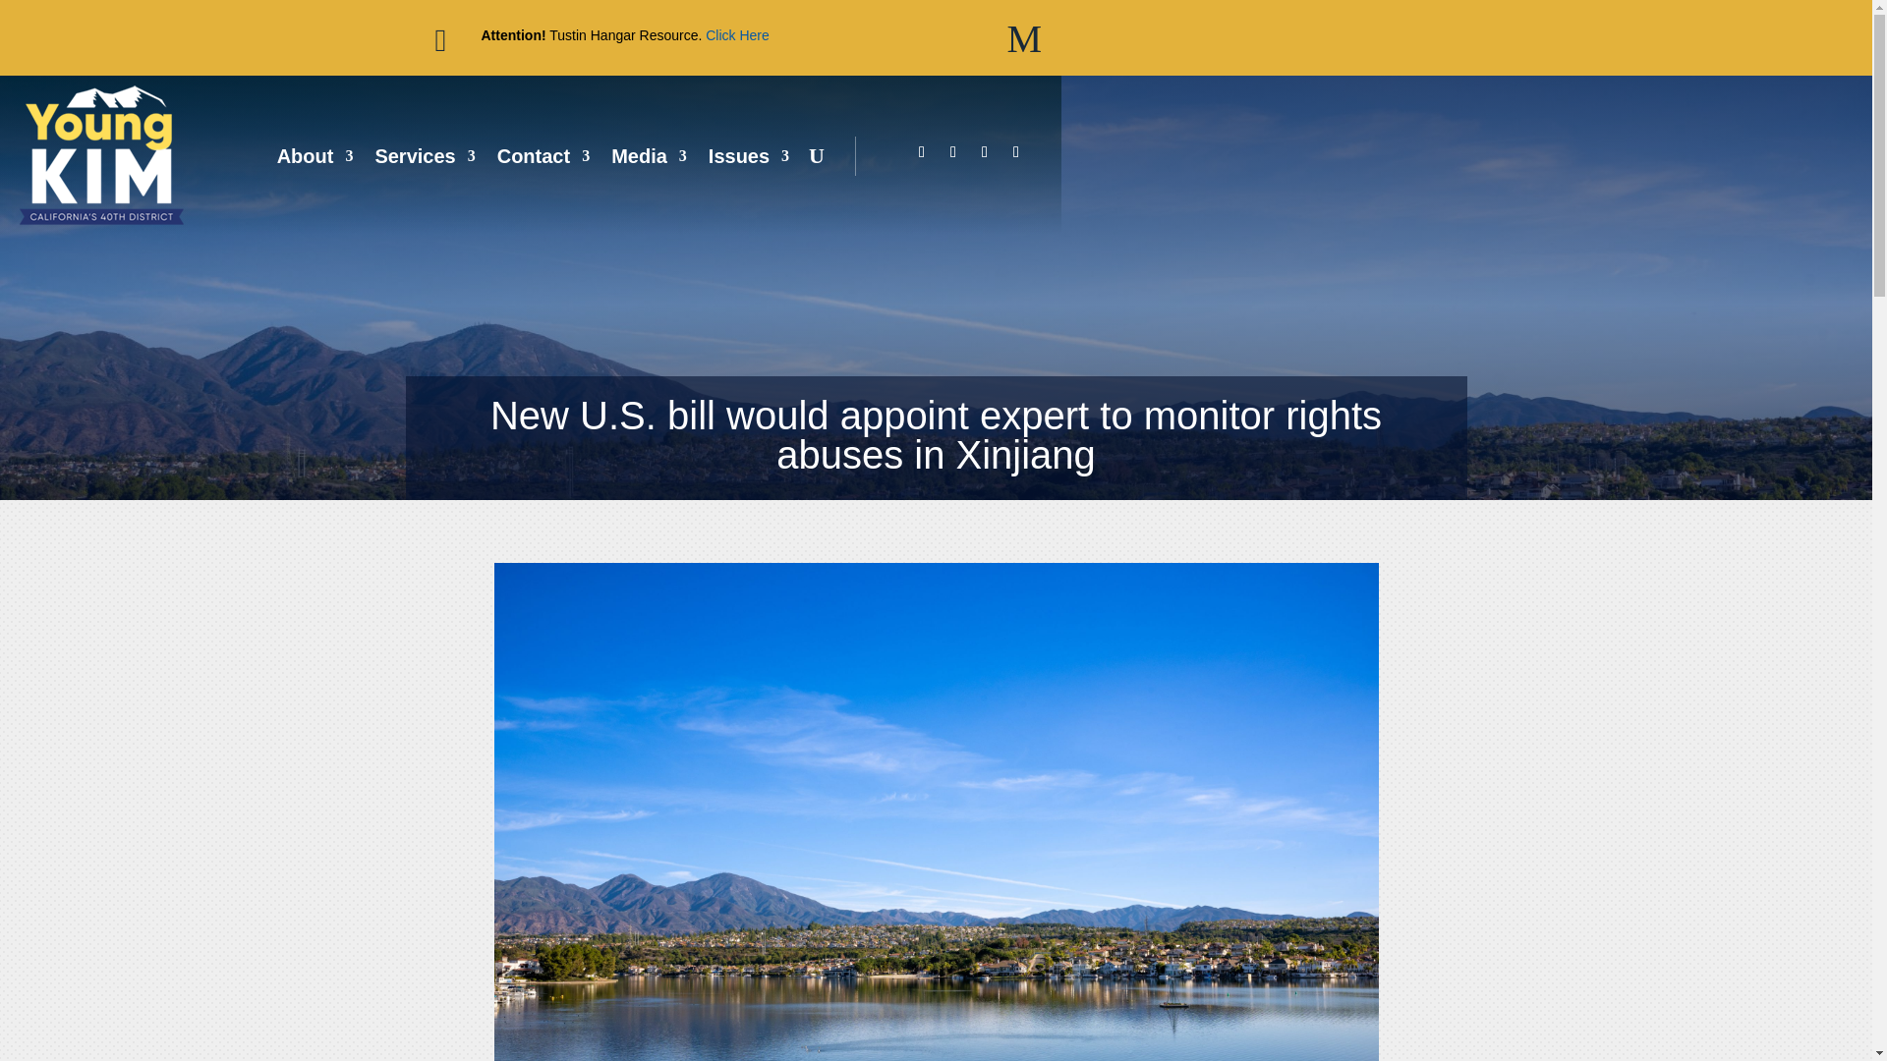 This screenshot has width=1887, height=1061. I want to click on Media, so click(649, 155).